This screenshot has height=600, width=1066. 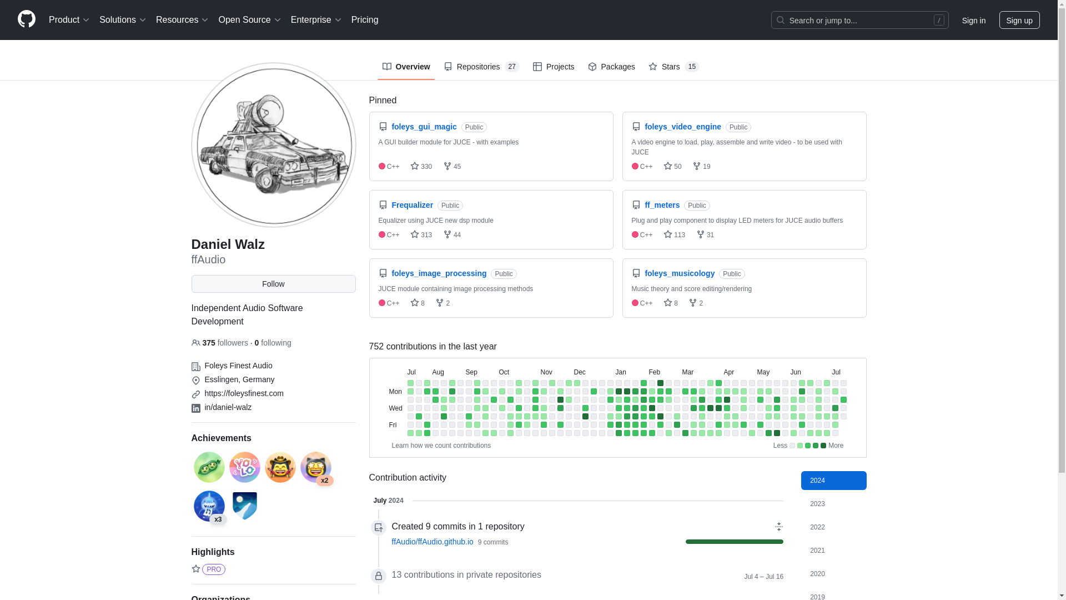 I want to click on 15, so click(x=692, y=67).